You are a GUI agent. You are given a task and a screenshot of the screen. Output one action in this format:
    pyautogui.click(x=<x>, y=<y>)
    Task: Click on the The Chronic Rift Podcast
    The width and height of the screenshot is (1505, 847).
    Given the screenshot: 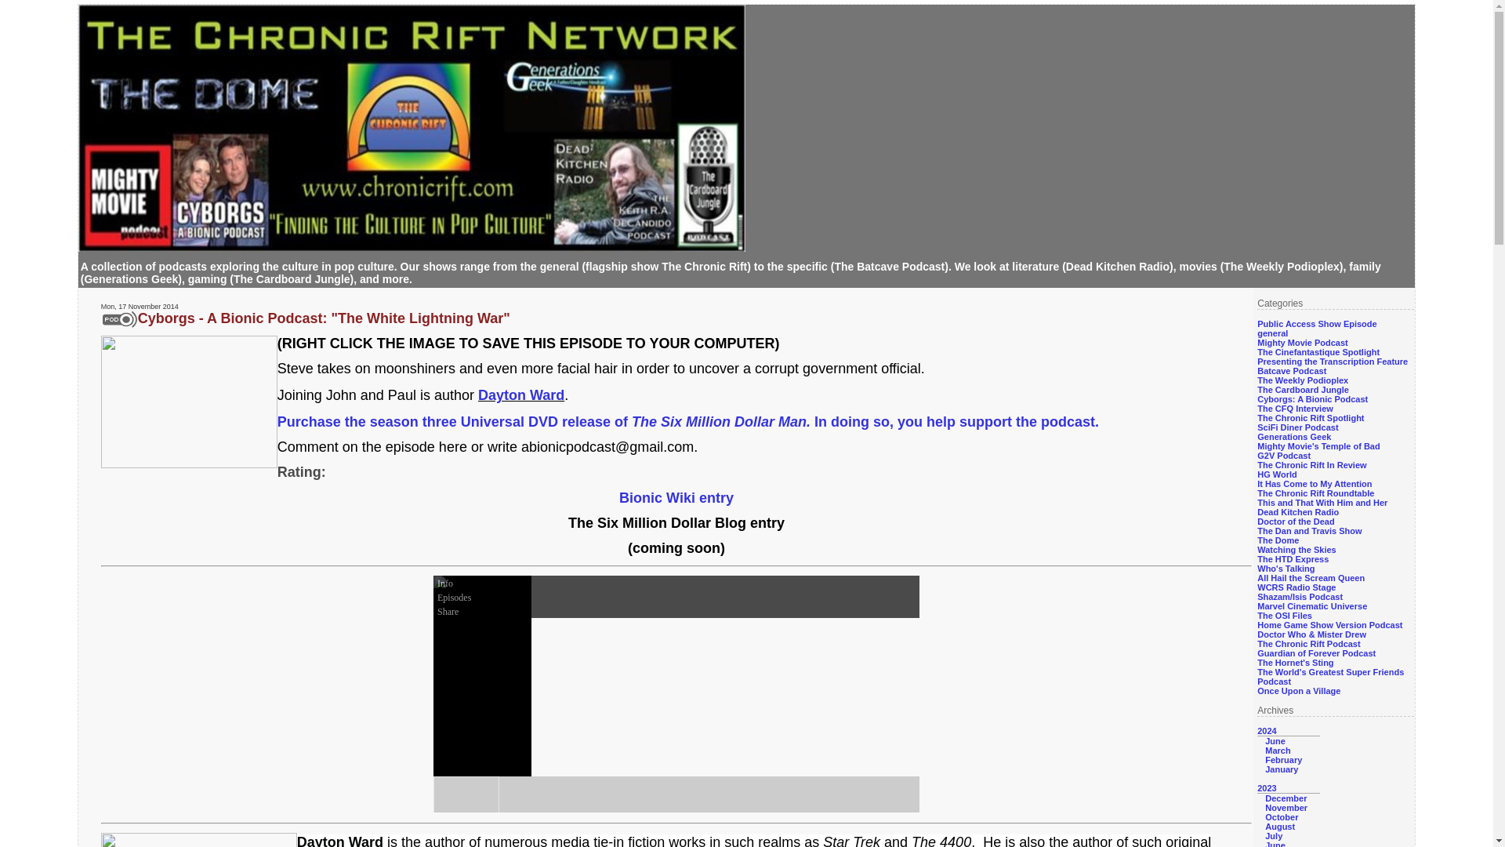 What is the action you would take?
    pyautogui.click(x=1308, y=644)
    